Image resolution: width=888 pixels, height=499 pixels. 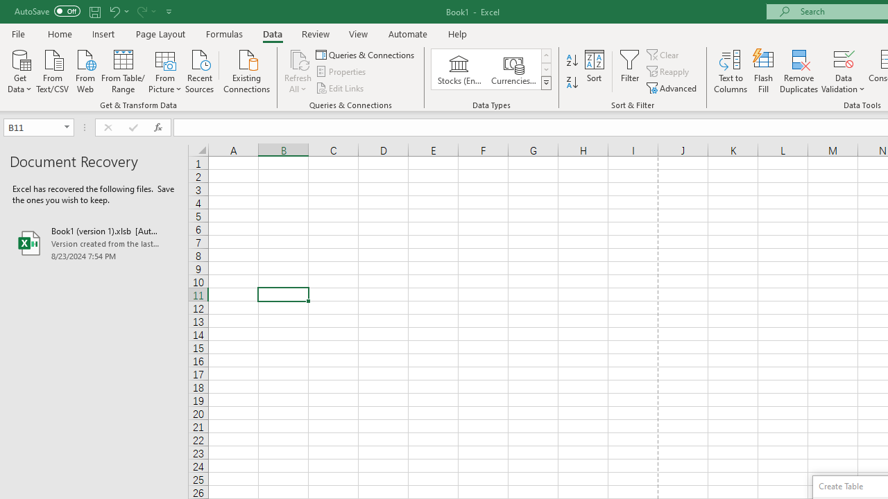 I want to click on Refresh All, so click(x=298, y=71).